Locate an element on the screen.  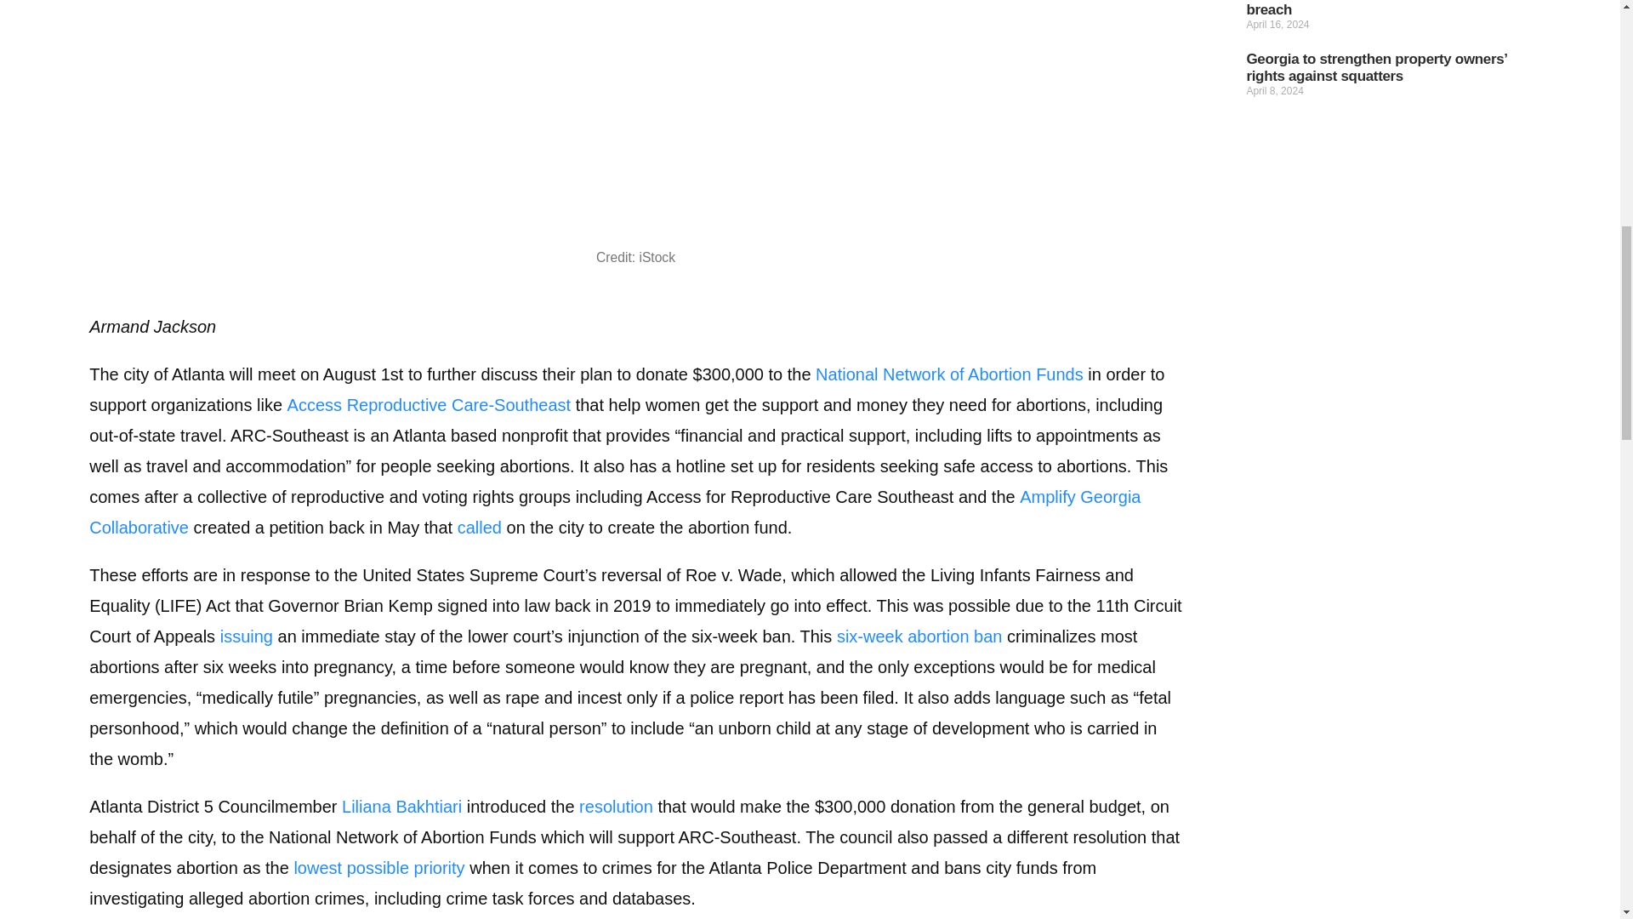
lowest possible priority is located at coordinates (378, 868).